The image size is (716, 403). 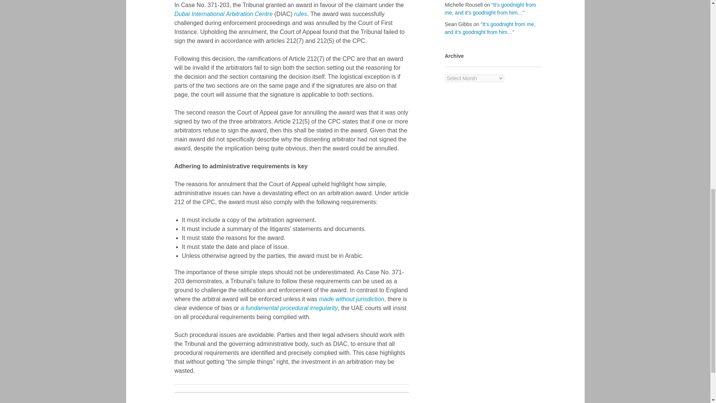 What do you see at coordinates (289, 307) in the screenshot?
I see `a fundamental procedural irregularity` at bounding box center [289, 307].